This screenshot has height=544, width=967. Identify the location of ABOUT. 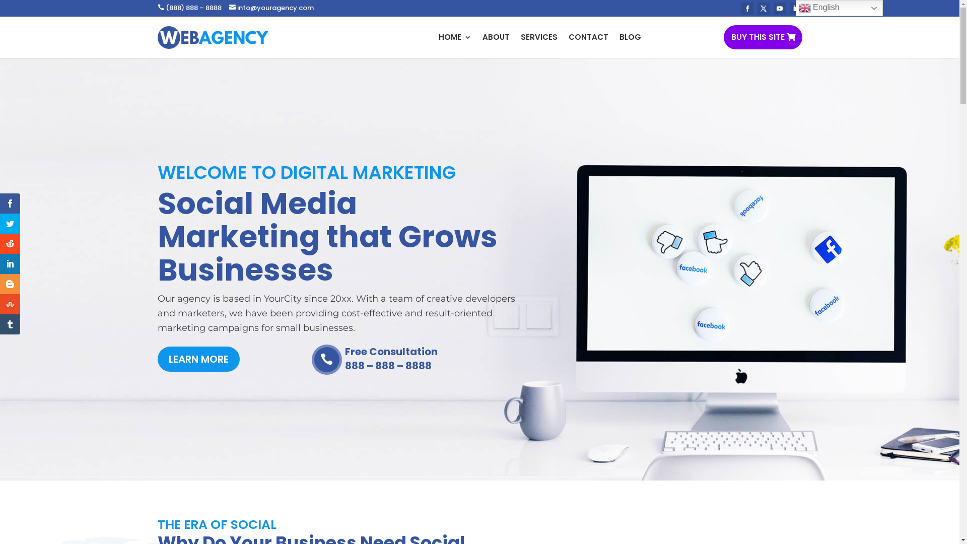
(496, 37).